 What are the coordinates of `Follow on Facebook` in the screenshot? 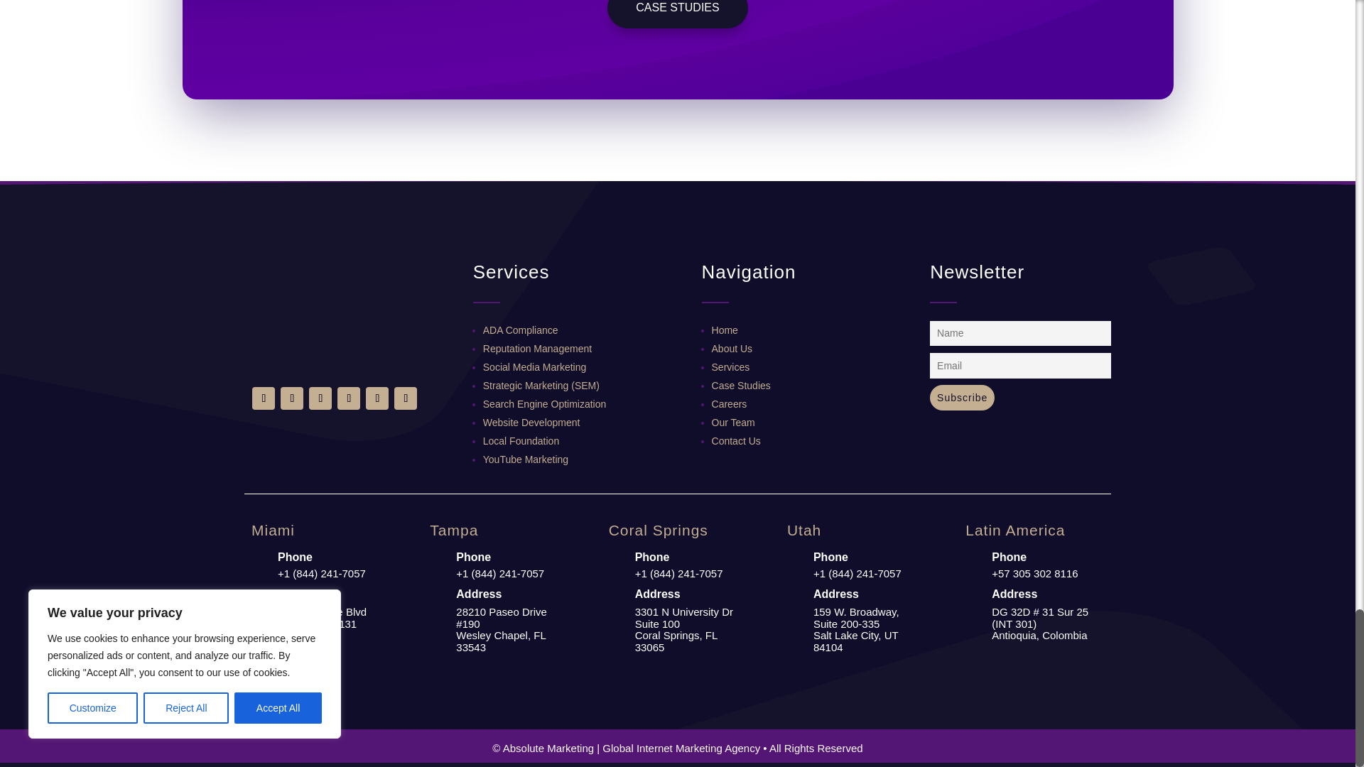 It's located at (264, 398).